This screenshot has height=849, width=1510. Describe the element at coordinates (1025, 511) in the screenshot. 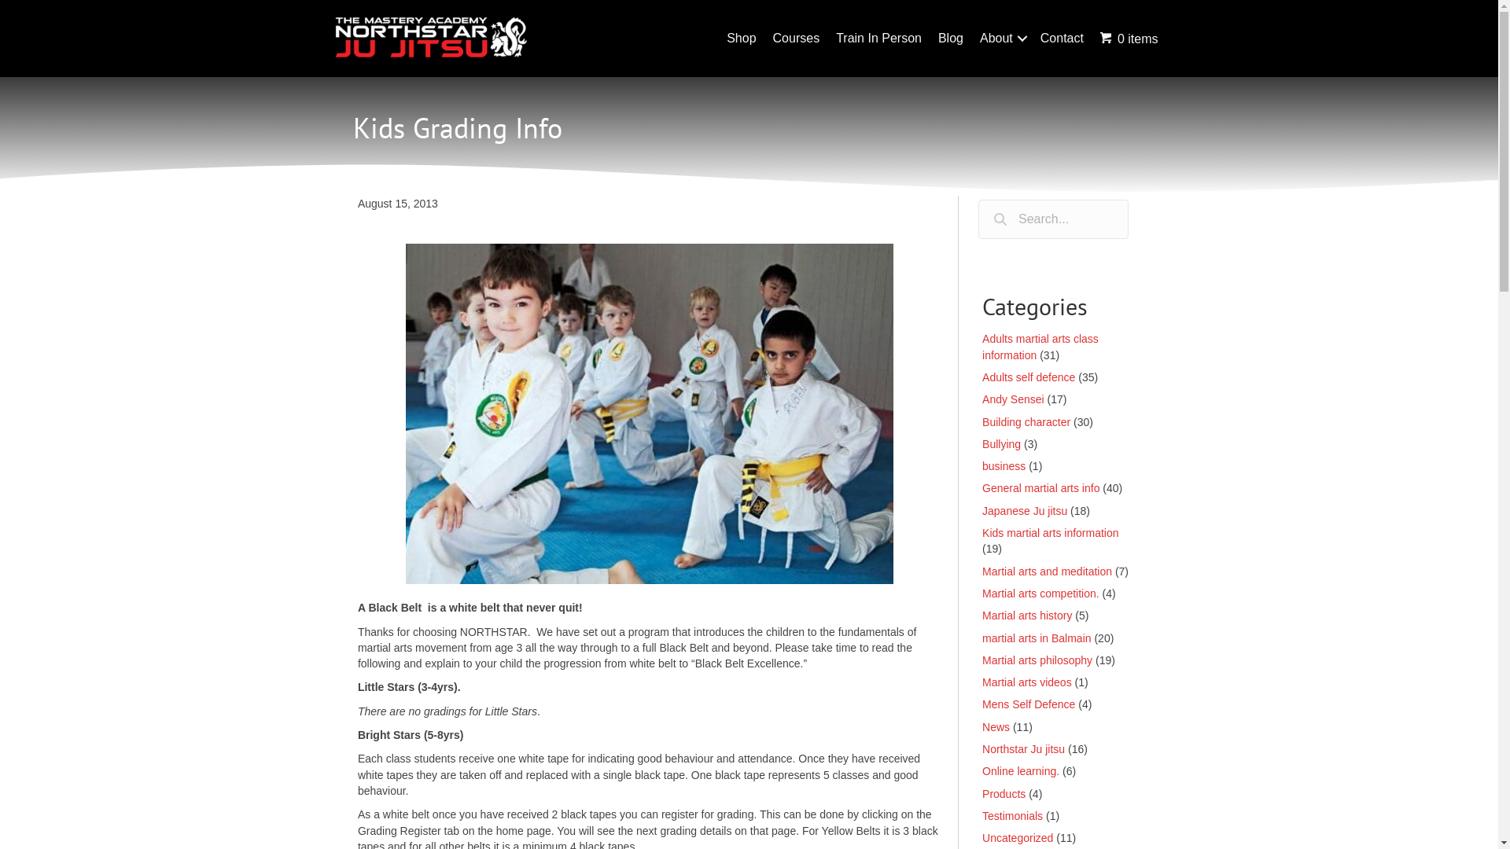

I see `Japanese Ju jitsu` at that location.